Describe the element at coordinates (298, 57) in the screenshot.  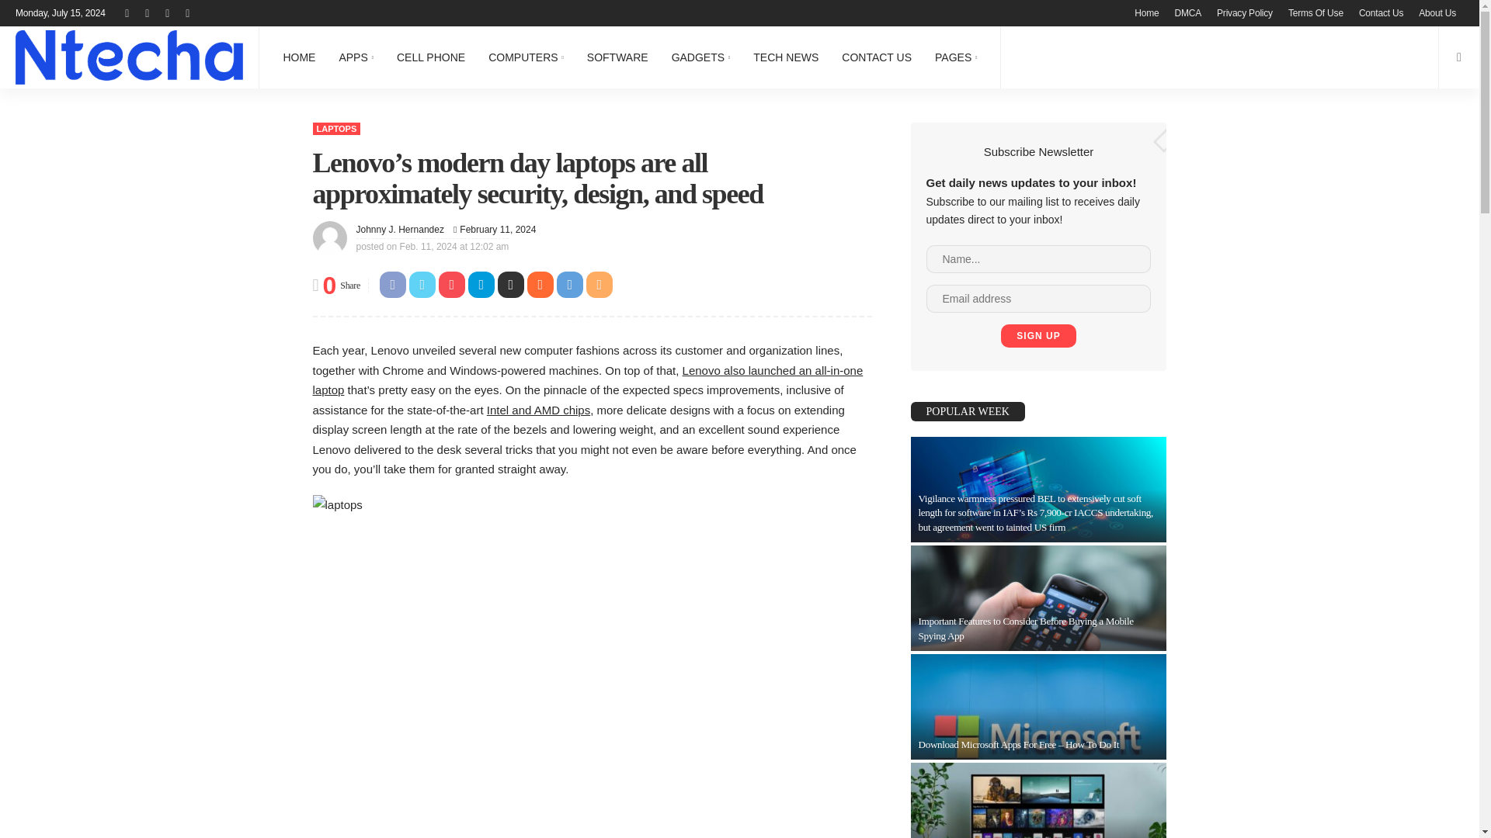
I see `HOME` at that location.